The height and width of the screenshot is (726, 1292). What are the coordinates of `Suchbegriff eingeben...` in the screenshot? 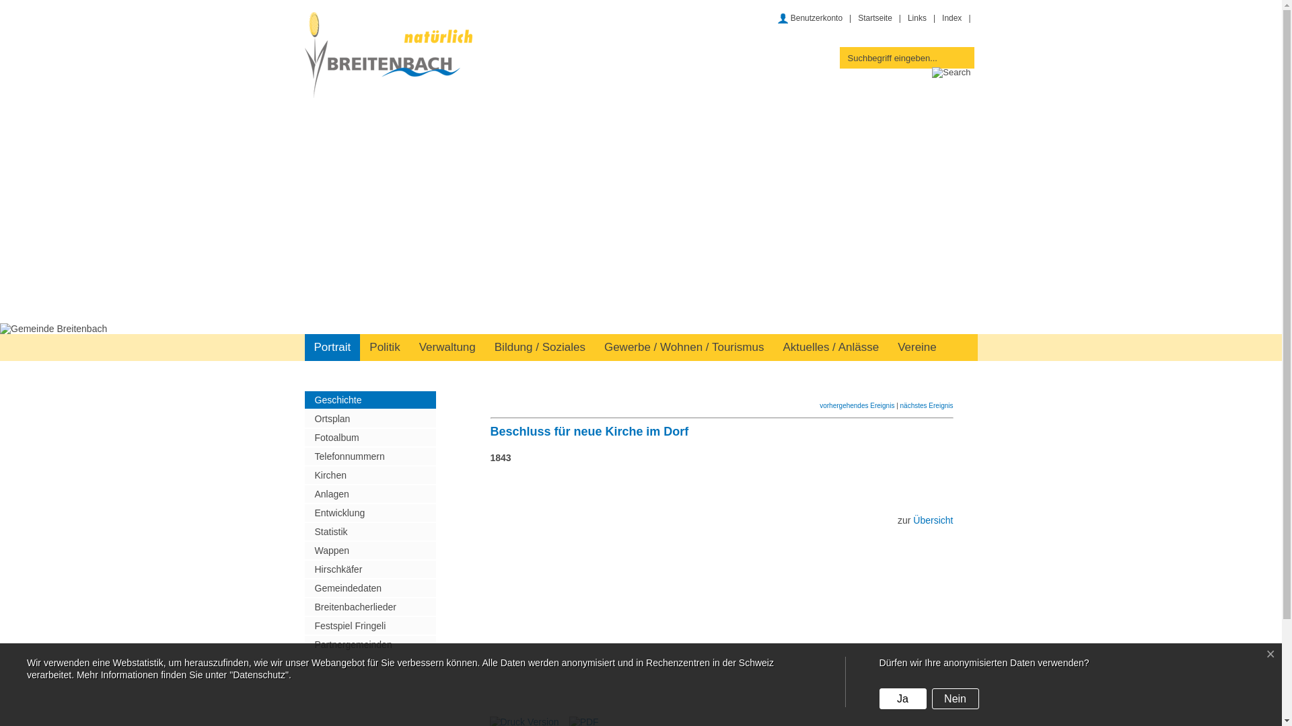 It's located at (895, 58).